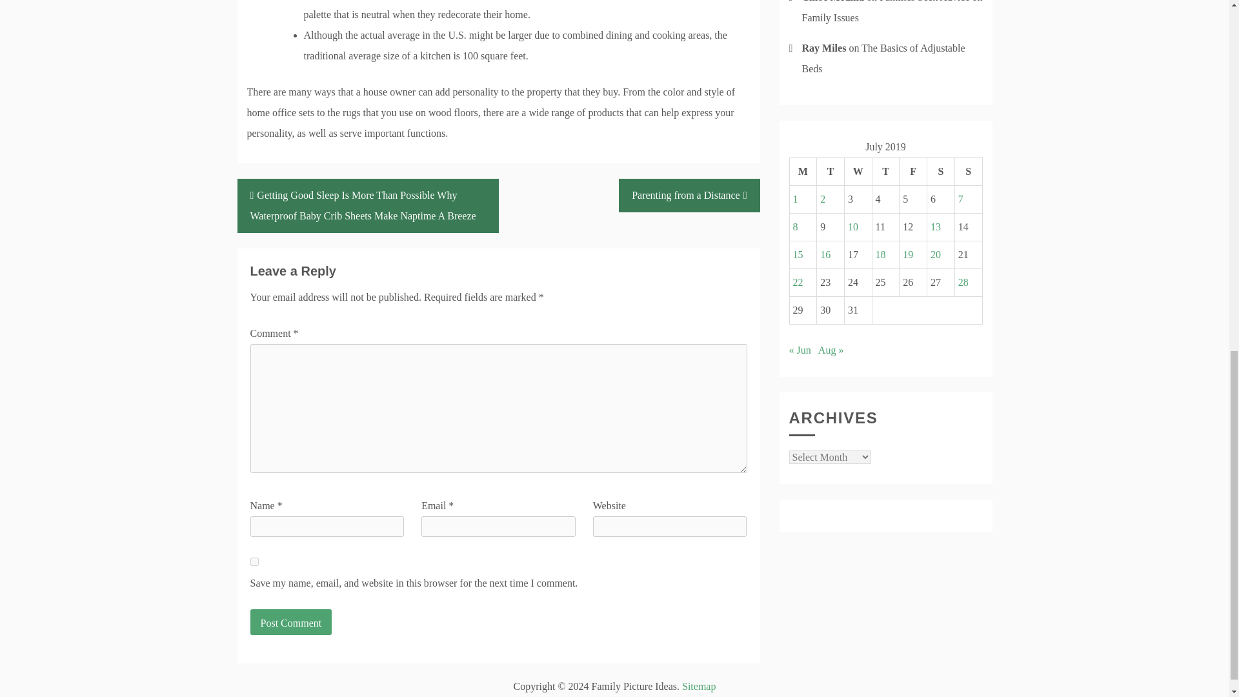 The height and width of the screenshot is (697, 1239). Describe the element at coordinates (935, 254) in the screenshot. I see `20` at that location.